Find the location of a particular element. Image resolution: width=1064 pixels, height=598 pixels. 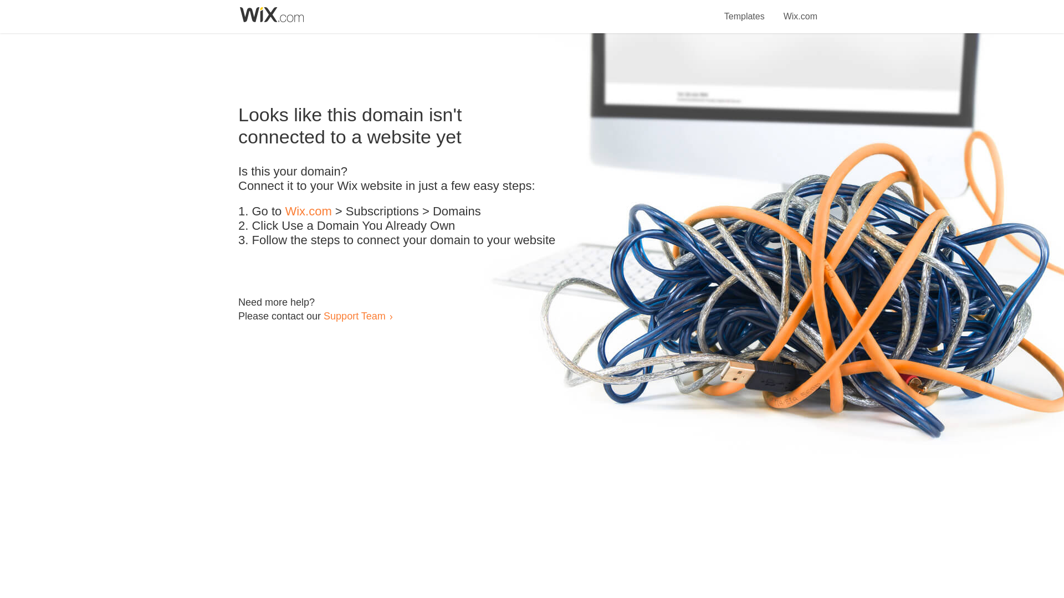

Wix.com is located at coordinates (308, 212).